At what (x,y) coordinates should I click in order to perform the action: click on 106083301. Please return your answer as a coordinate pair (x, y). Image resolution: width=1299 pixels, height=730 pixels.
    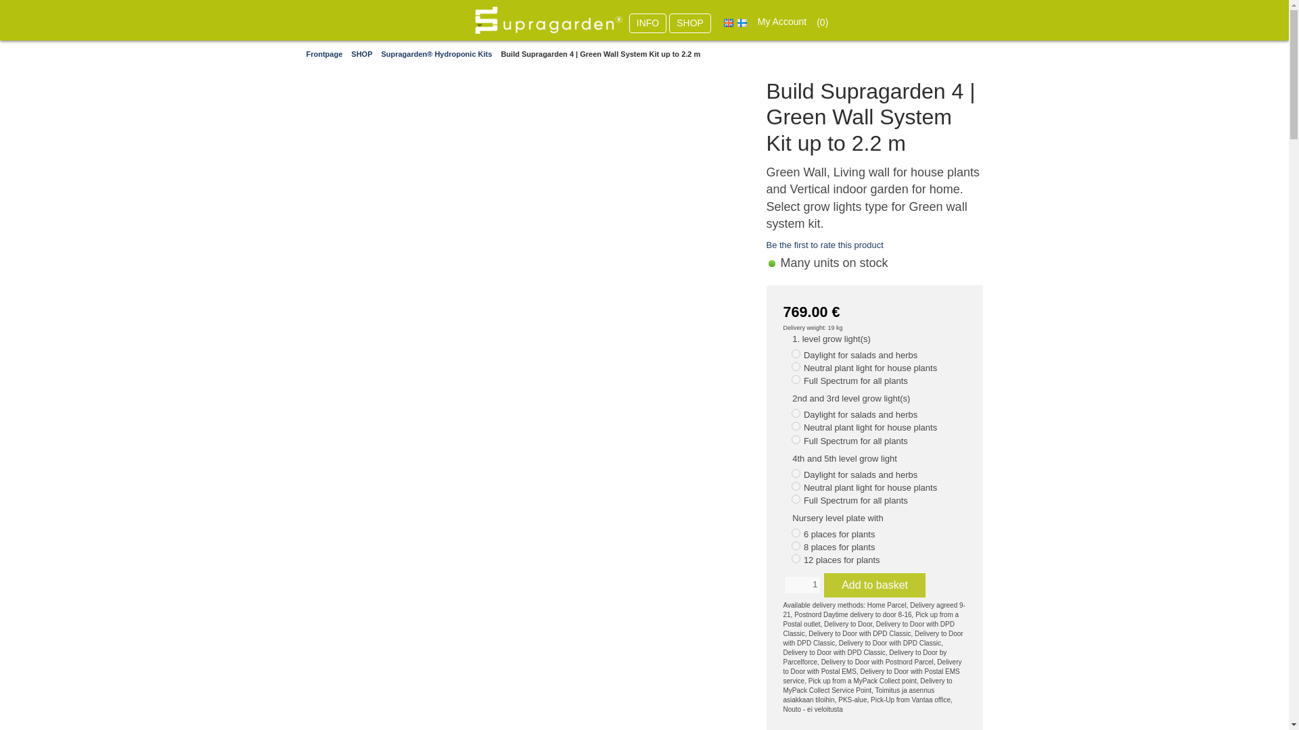
    Looking at the image, I should click on (796, 354).